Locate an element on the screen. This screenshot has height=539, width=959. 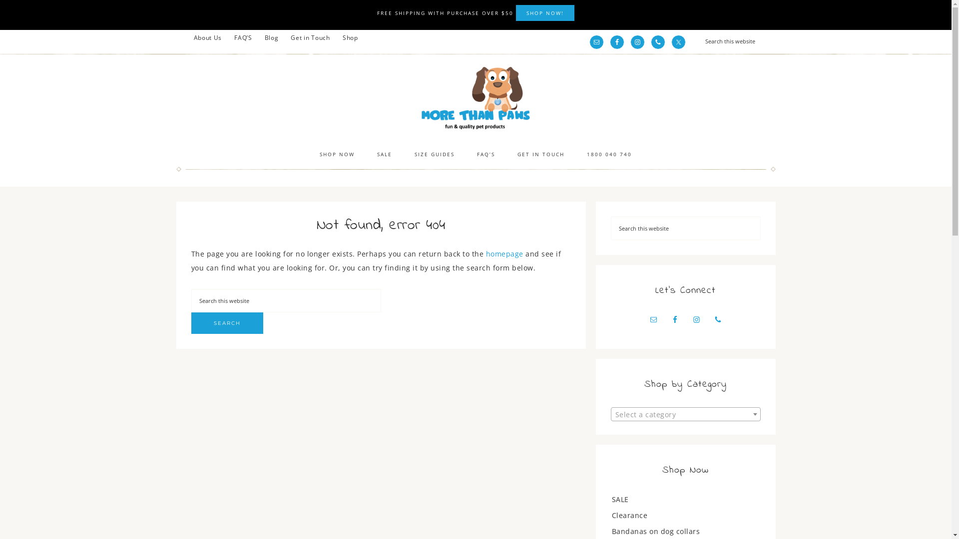
SIZE GUIDES is located at coordinates (435, 154).